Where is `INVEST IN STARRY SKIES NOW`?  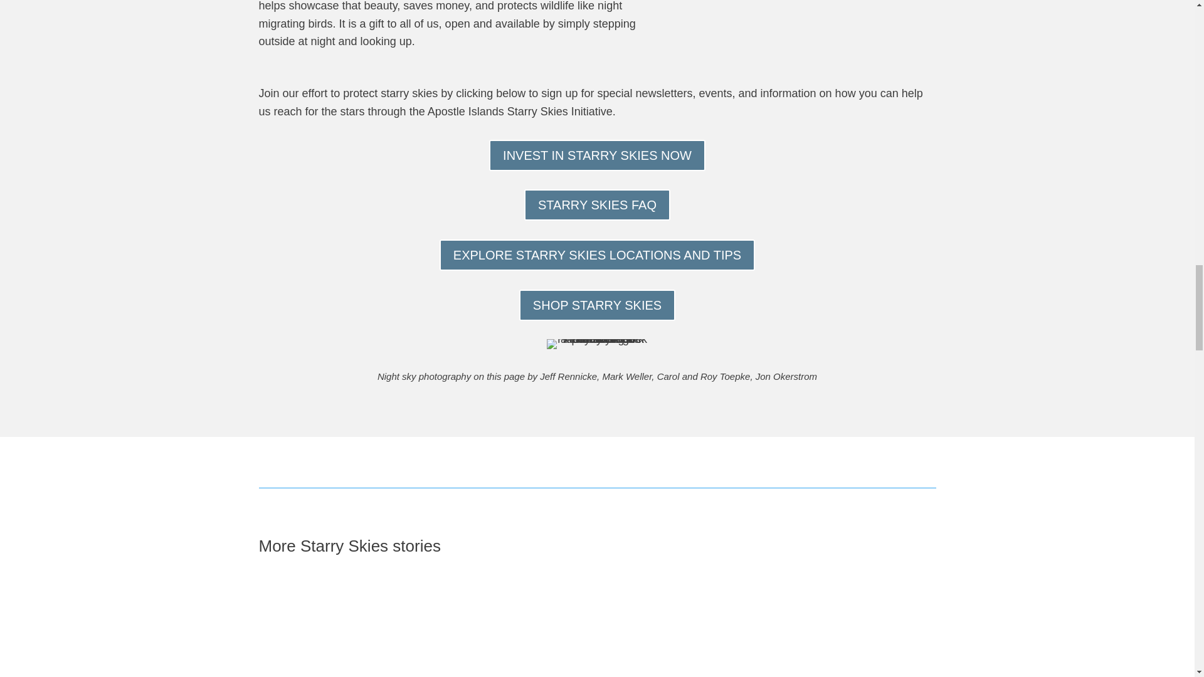
INVEST IN STARRY SKIES NOW is located at coordinates (597, 155).